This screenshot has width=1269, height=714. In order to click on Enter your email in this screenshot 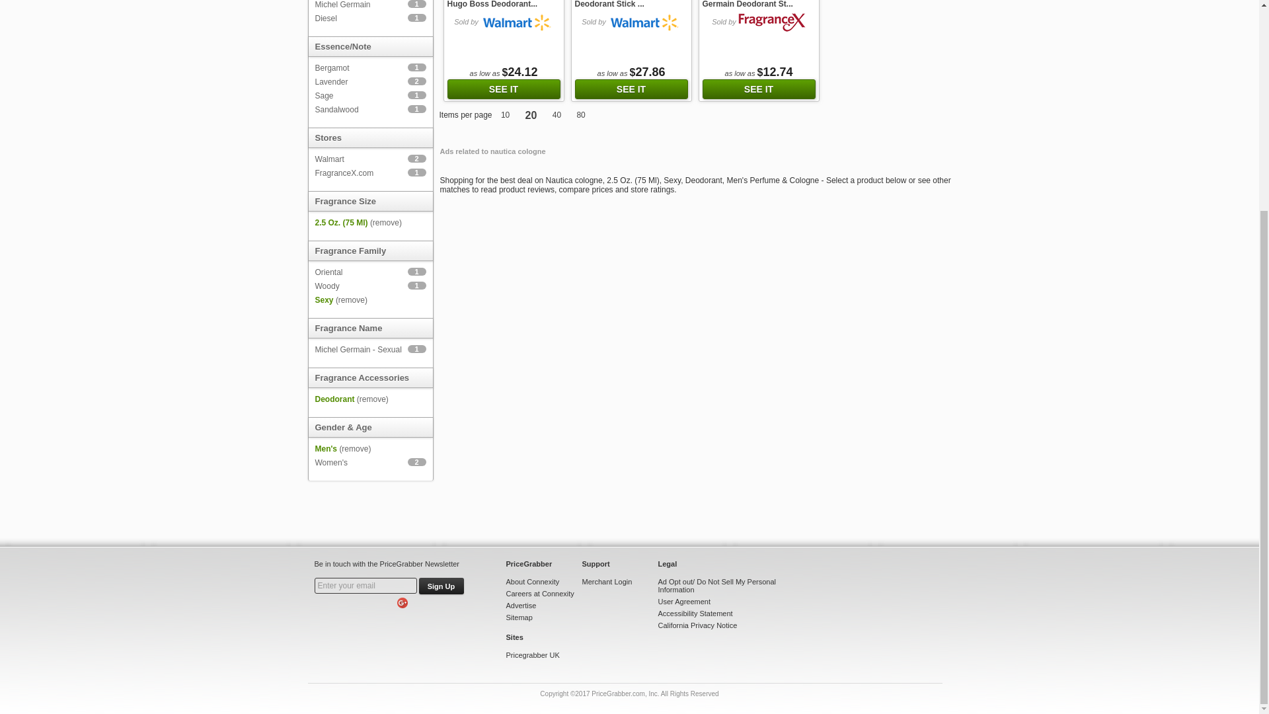, I will do `click(366, 585)`.